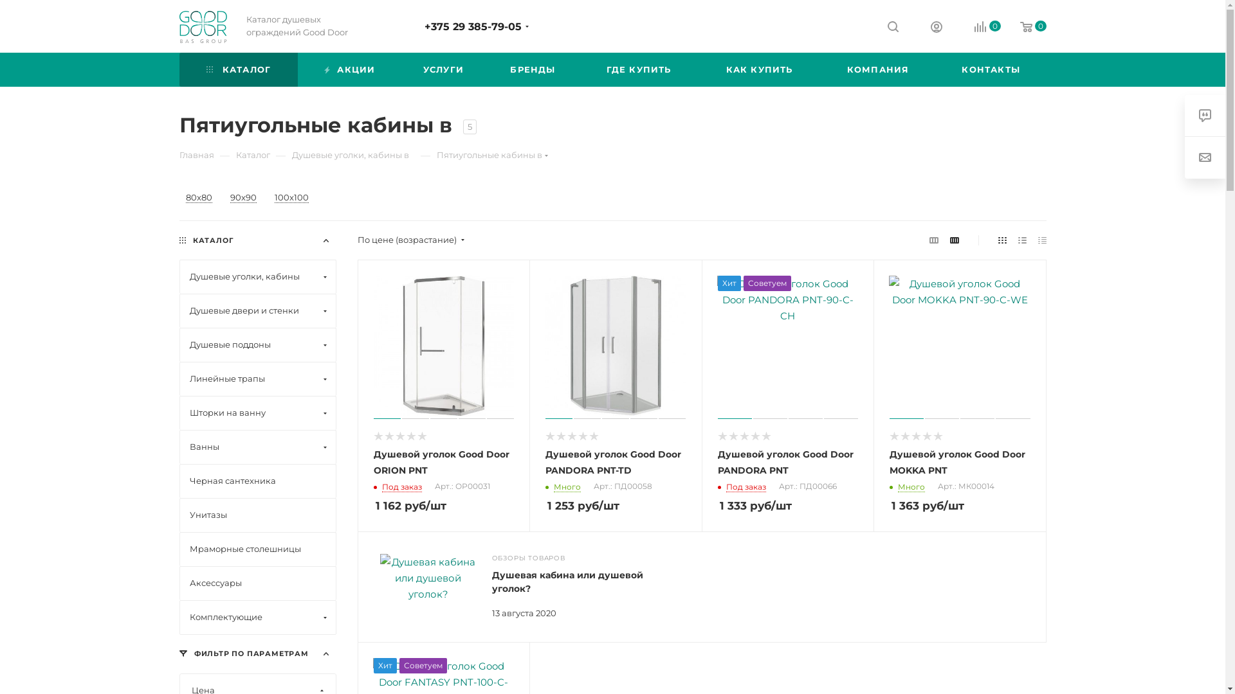 This screenshot has width=1235, height=694. I want to click on 0, so click(1024, 27).